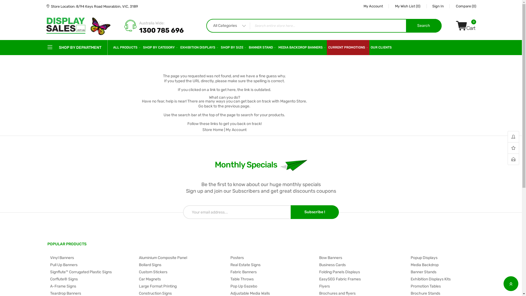 This screenshot has width=526, height=296. I want to click on MEDIA BACKDROP BANNERS, so click(301, 48).